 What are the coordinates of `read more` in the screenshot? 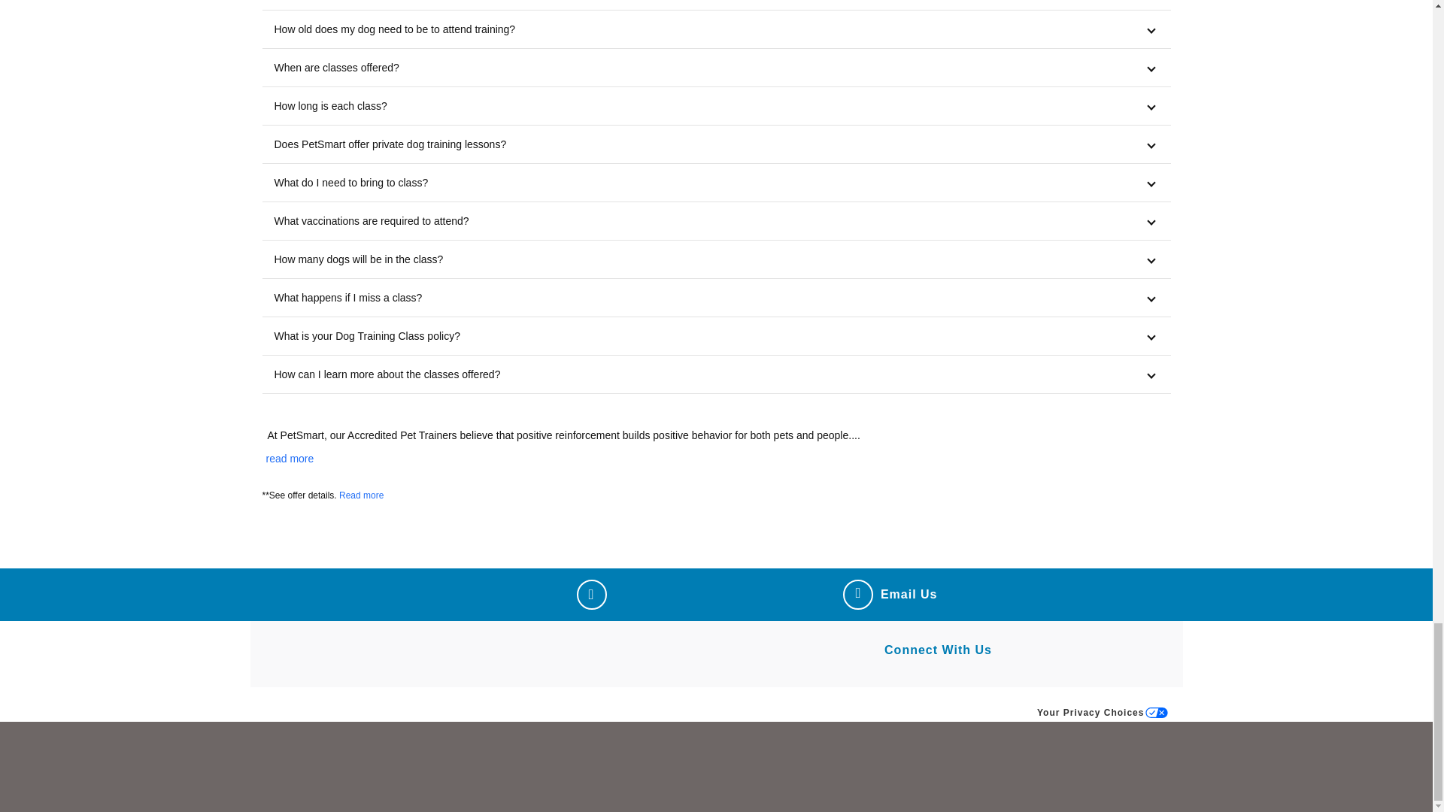 It's located at (289, 458).